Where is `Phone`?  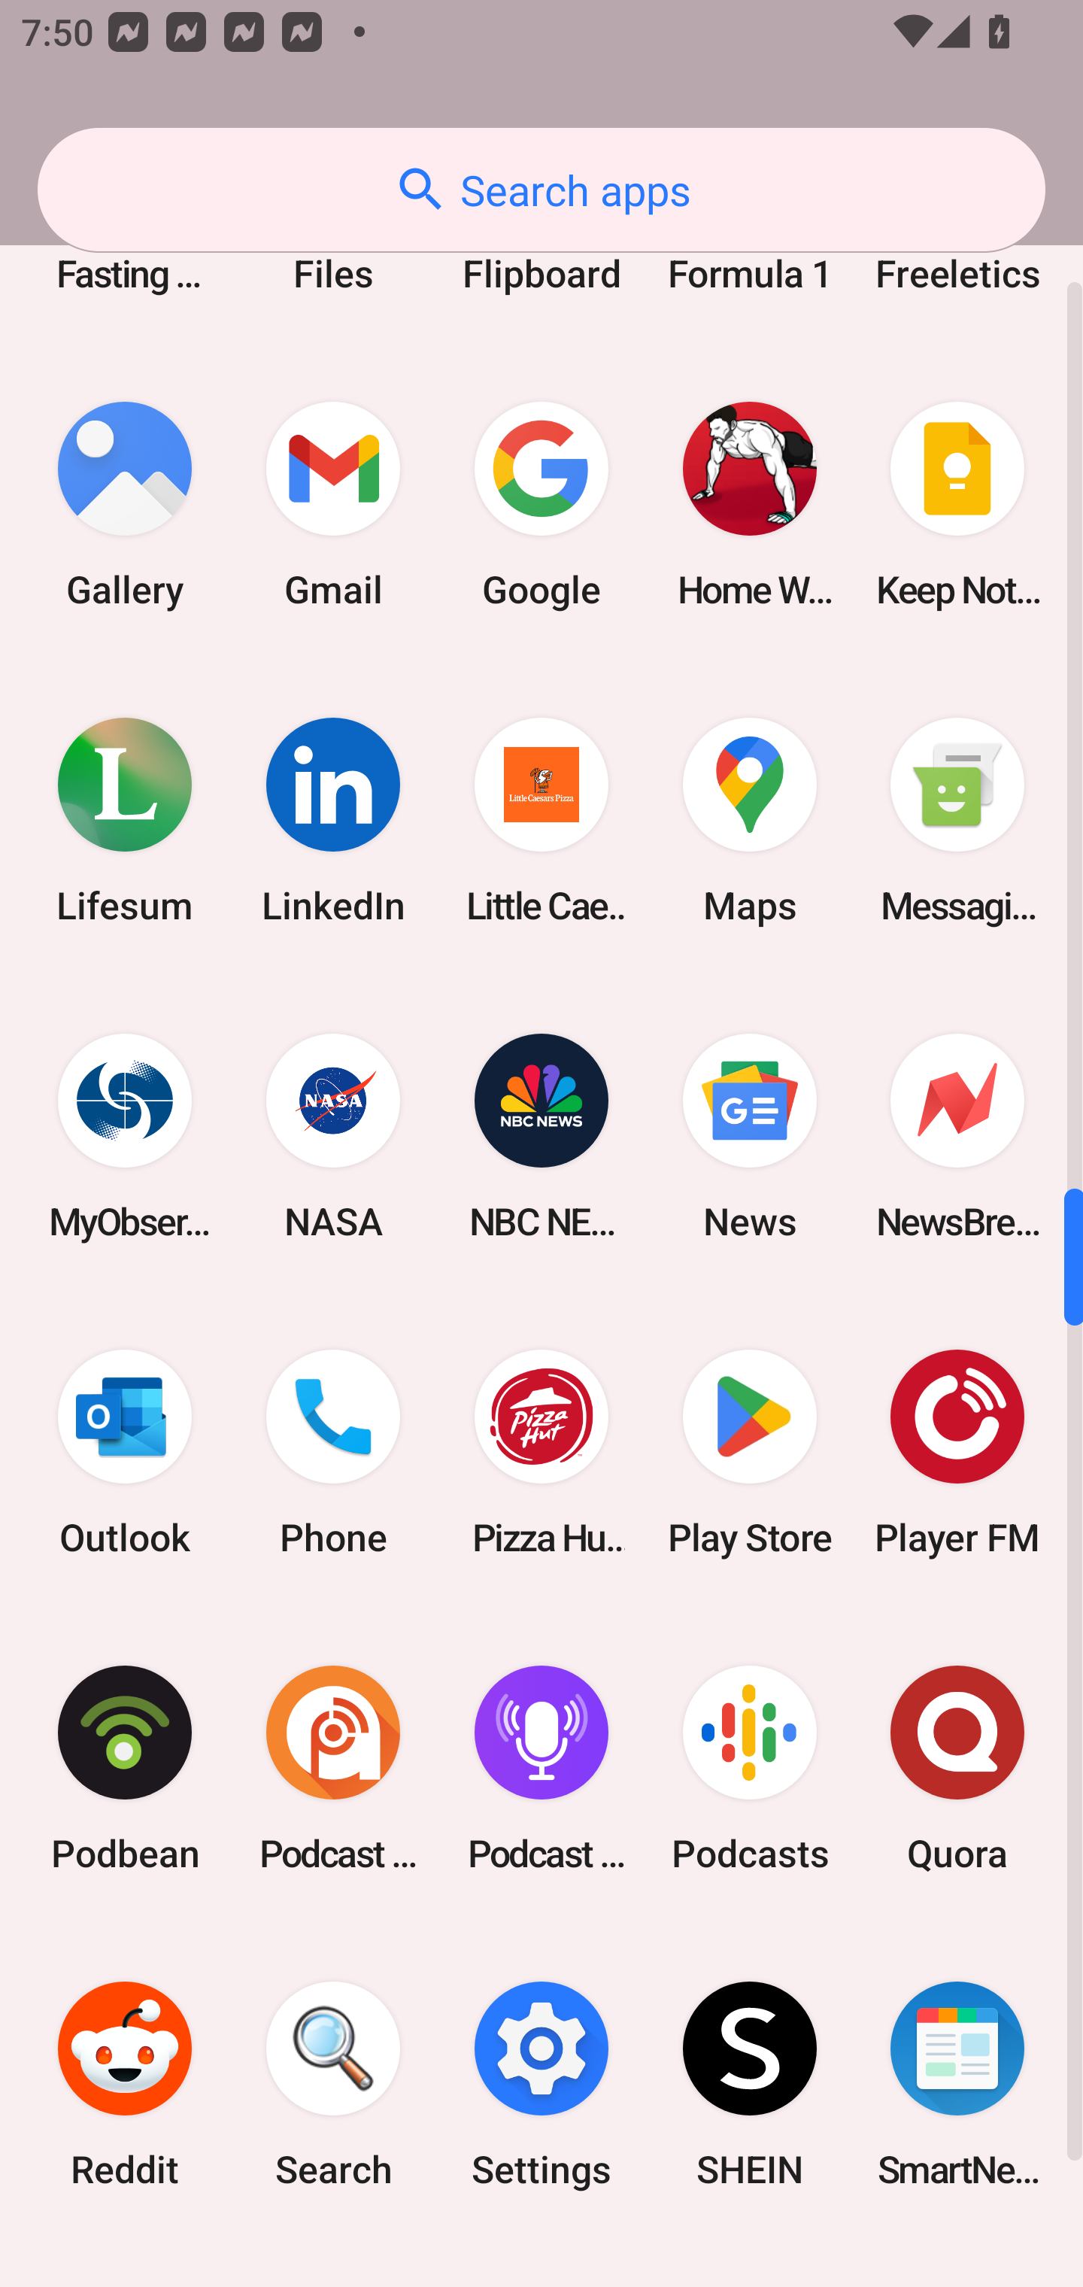 Phone is located at coordinates (333, 1452).